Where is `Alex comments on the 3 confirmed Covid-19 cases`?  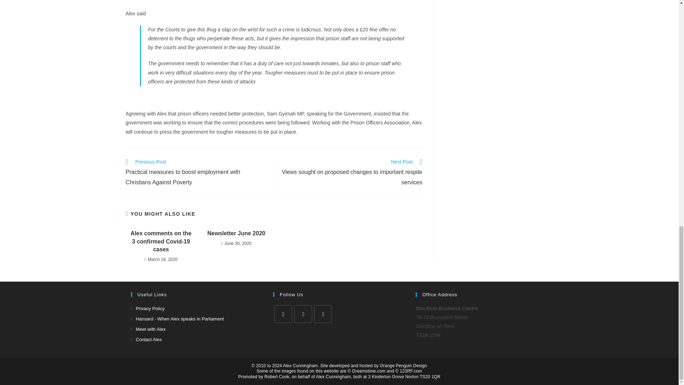 Alex comments on the 3 confirmed Covid-19 cases is located at coordinates (161, 241).